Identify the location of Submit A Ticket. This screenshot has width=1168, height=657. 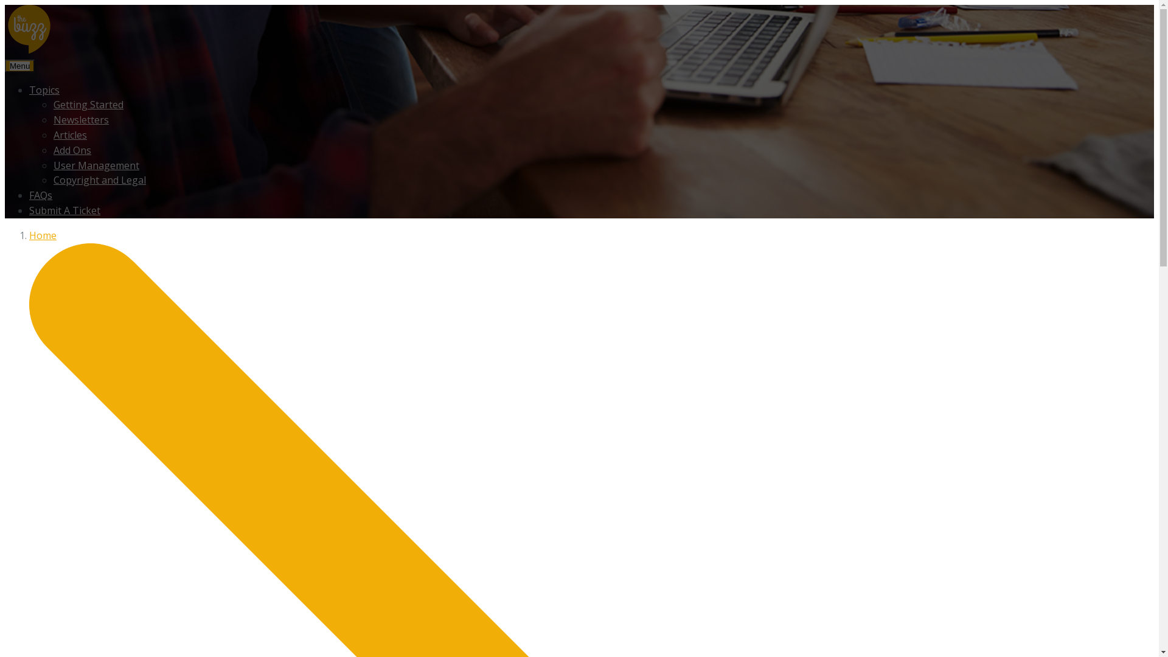
(64, 210).